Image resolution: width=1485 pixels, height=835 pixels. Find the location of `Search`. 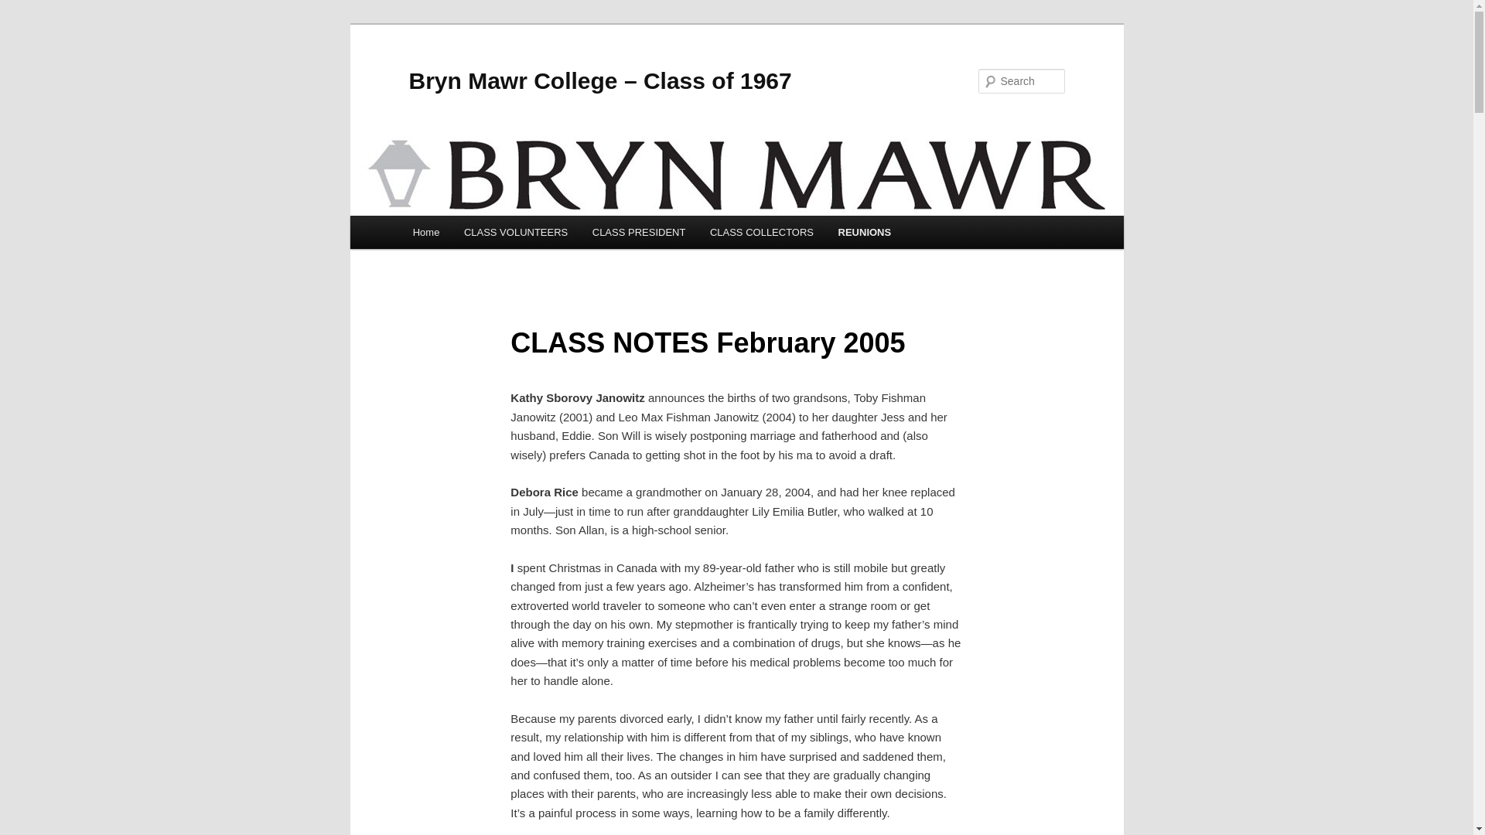

Search is located at coordinates (25, 9).